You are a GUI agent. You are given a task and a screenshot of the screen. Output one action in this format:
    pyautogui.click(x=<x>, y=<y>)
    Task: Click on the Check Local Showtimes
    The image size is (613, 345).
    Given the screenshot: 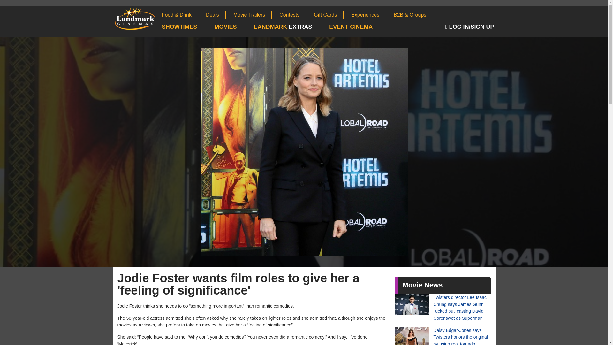 What is the action you would take?
    pyautogui.click(x=187, y=27)
    